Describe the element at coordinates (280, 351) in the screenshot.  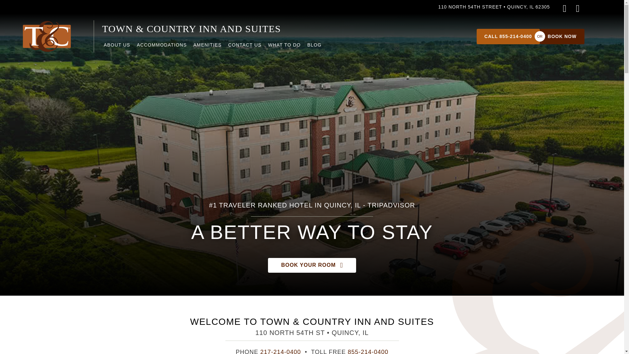
I see `217-214-0400` at that location.